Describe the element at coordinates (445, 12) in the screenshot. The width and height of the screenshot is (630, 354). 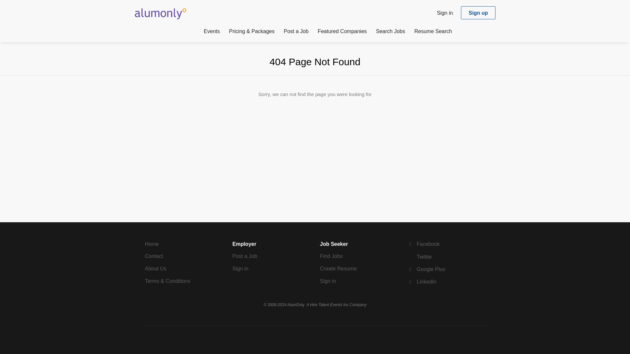
I see `Sign in` at that location.